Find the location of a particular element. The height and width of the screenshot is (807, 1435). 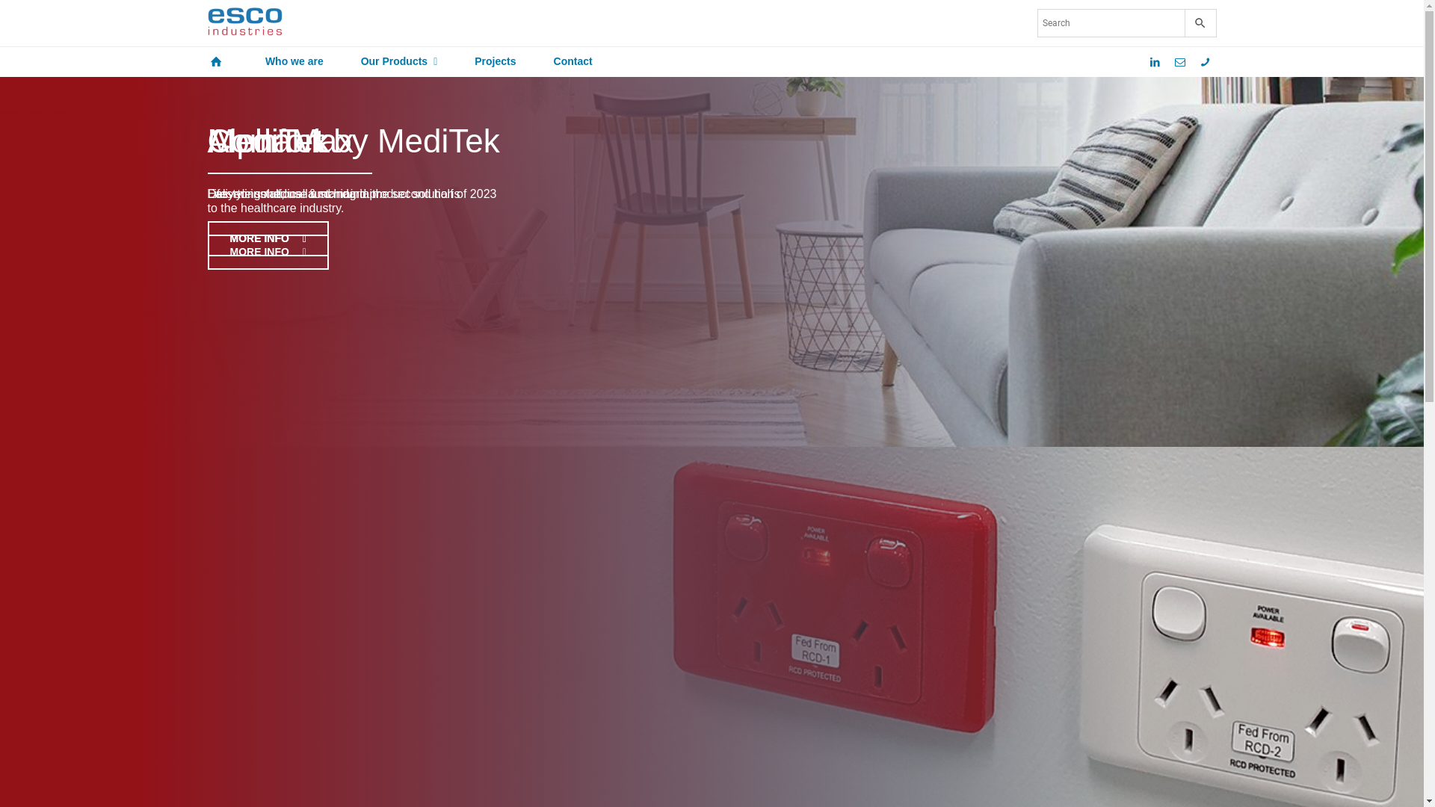

Who we are is located at coordinates (294, 62).